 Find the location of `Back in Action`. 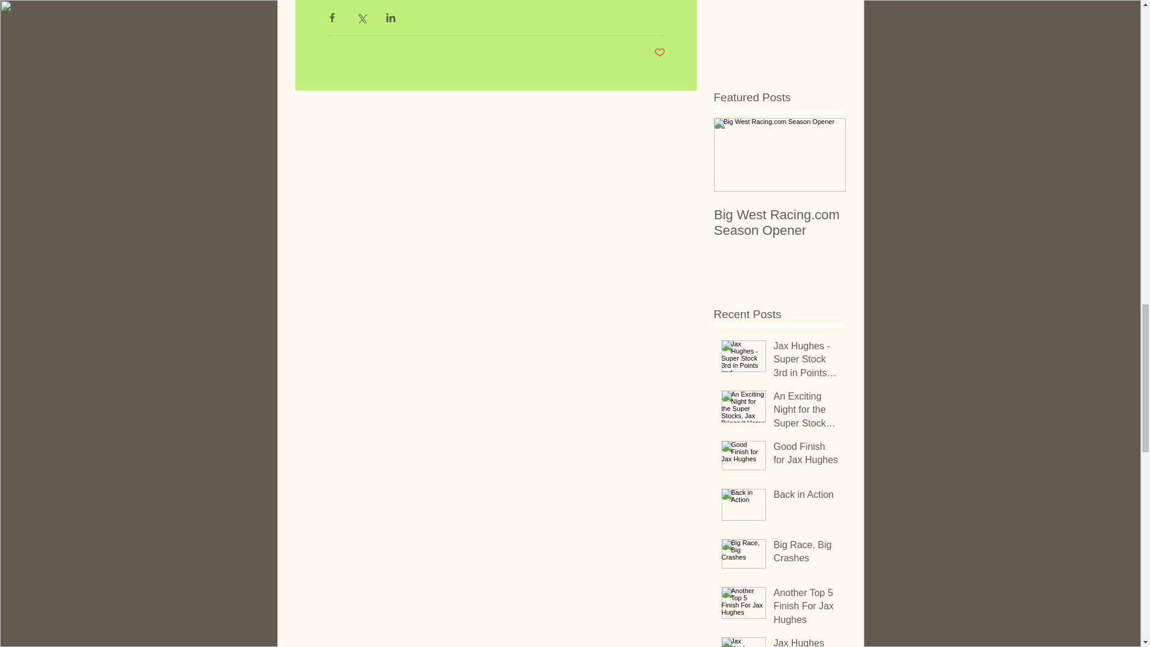

Back in Action is located at coordinates (806, 497).